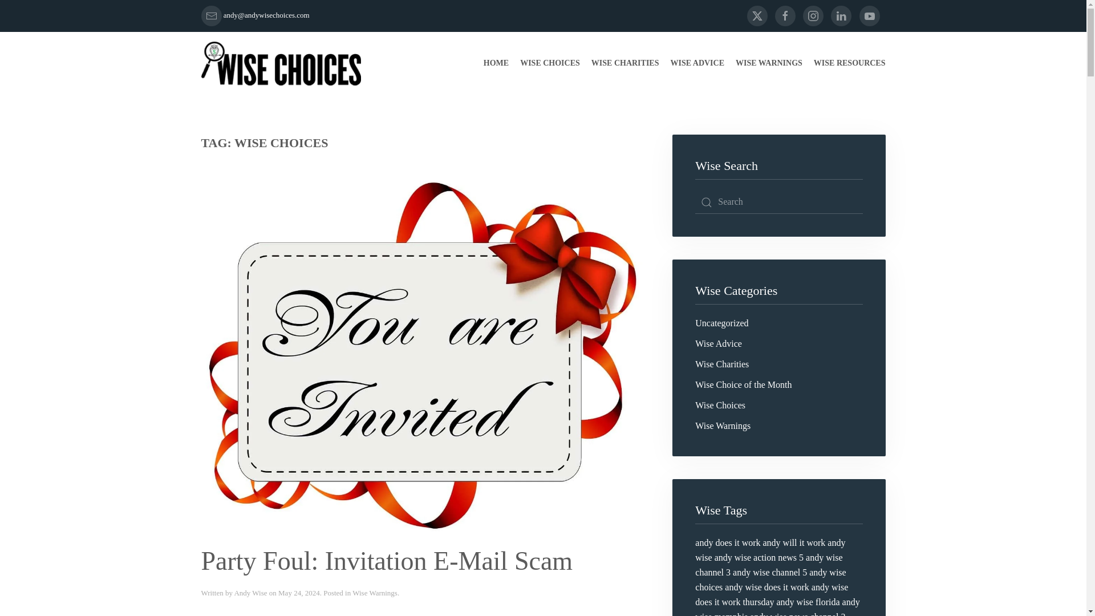 Image resolution: width=1095 pixels, height=616 pixels. Describe the element at coordinates (375, 593) in the screenshot. I see `Wise Warnings` at that location.